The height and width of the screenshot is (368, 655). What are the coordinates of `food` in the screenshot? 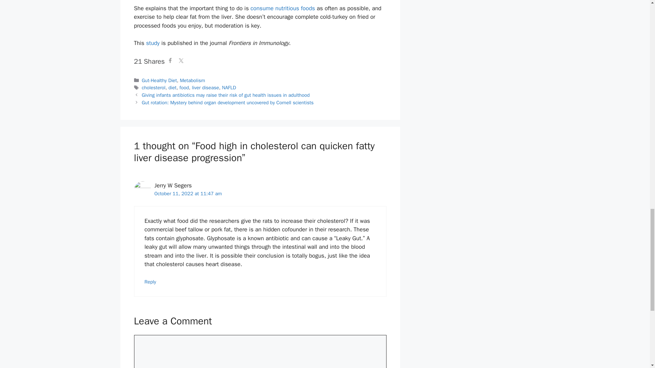 It's located at (184, 87).